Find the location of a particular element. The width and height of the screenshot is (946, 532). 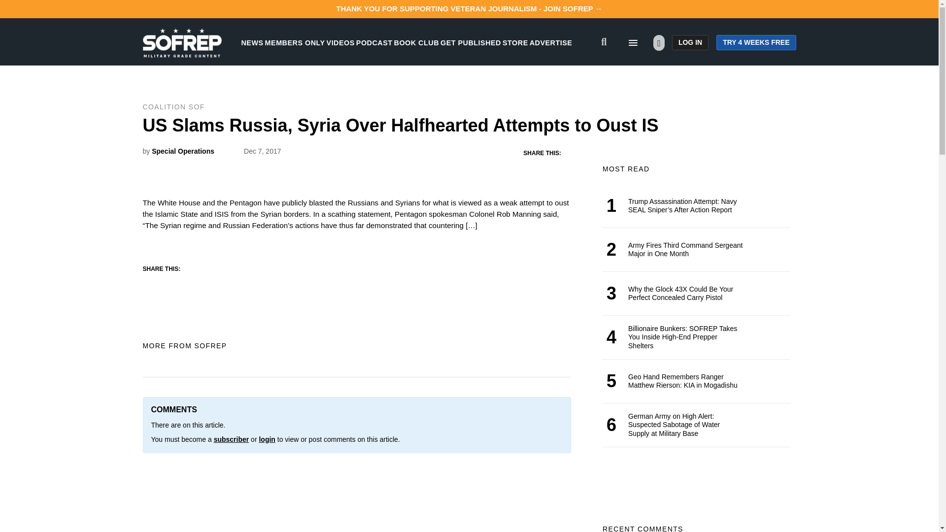

GET PUBLISHED is located at coordinates (471, 42).